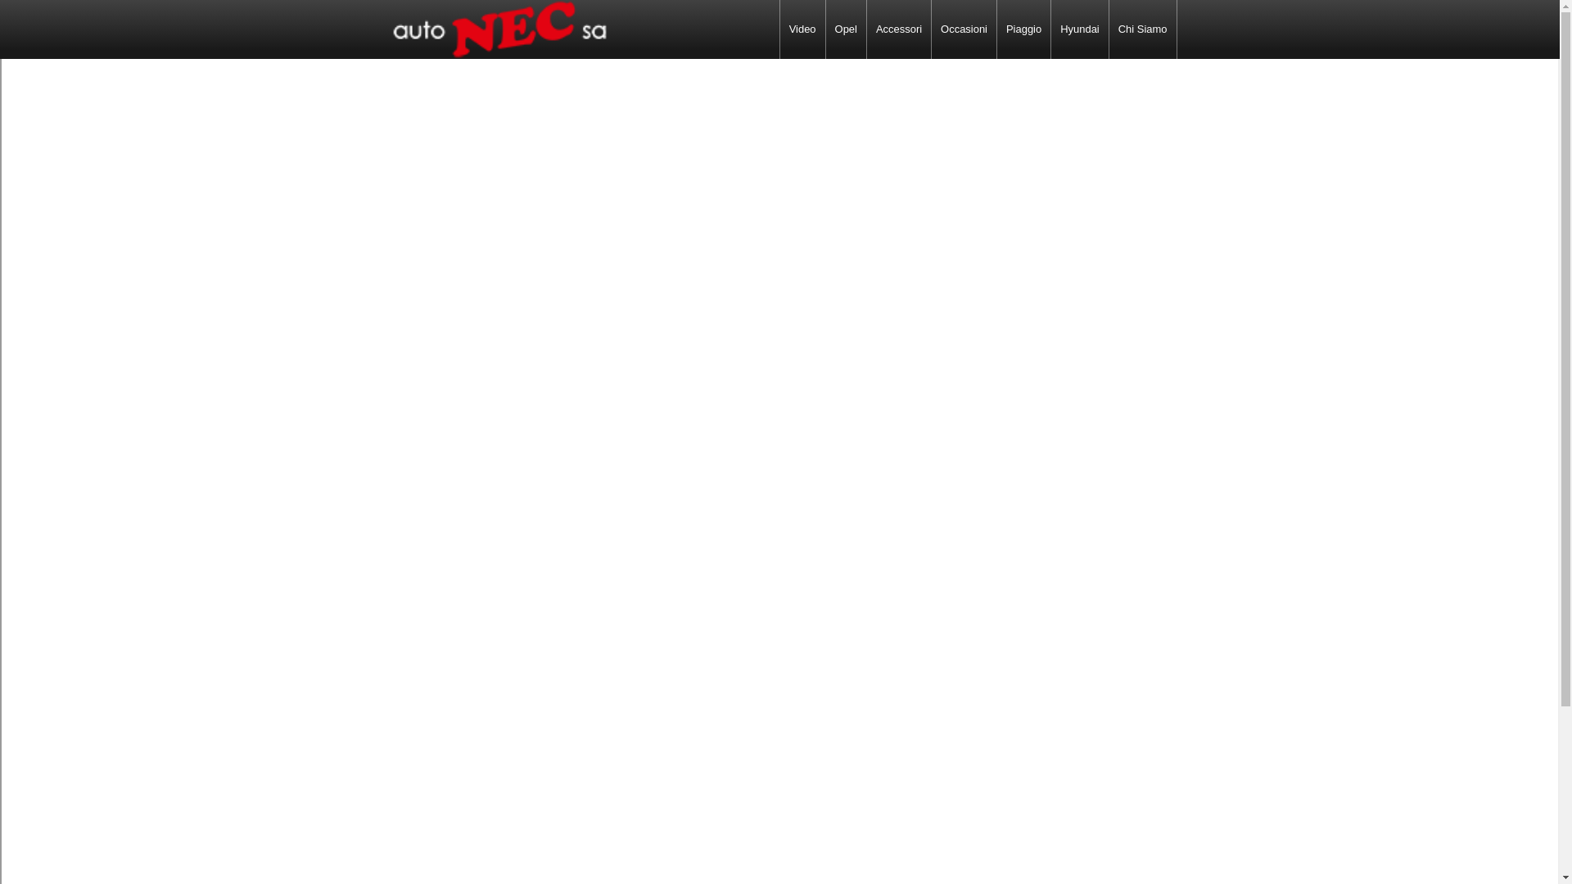 The image size is (1572, 884). What do you see at coordinates (1080, 29) in the screenshot?
I see `Hyundai` at bounding box center [1080, 29].